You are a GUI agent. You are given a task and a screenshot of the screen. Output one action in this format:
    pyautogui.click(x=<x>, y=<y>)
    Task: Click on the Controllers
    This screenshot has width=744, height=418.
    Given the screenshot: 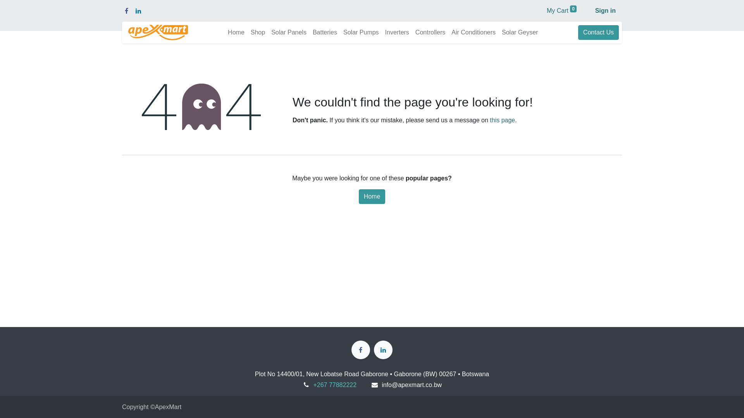 What is the action you would take?
    pyautogui.click(x=430, y=33)
    